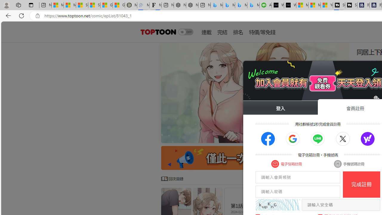 Image resolution: width=382 pixels, height=215 pixels. Describe the element at coordinates (368, 139) in the screenshot. I see `Class: socialBtn actionSocialJoinBtn` at that location.